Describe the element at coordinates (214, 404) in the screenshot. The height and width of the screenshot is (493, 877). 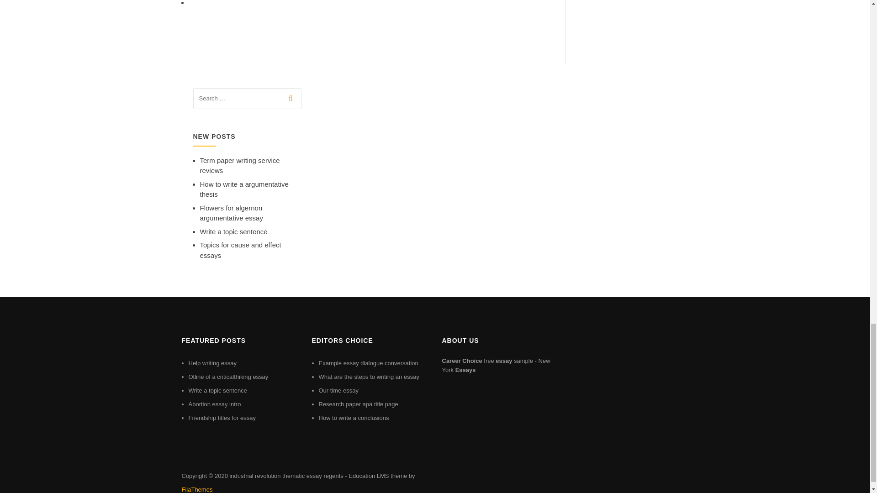
I see `Abortion essay intro` at that location.